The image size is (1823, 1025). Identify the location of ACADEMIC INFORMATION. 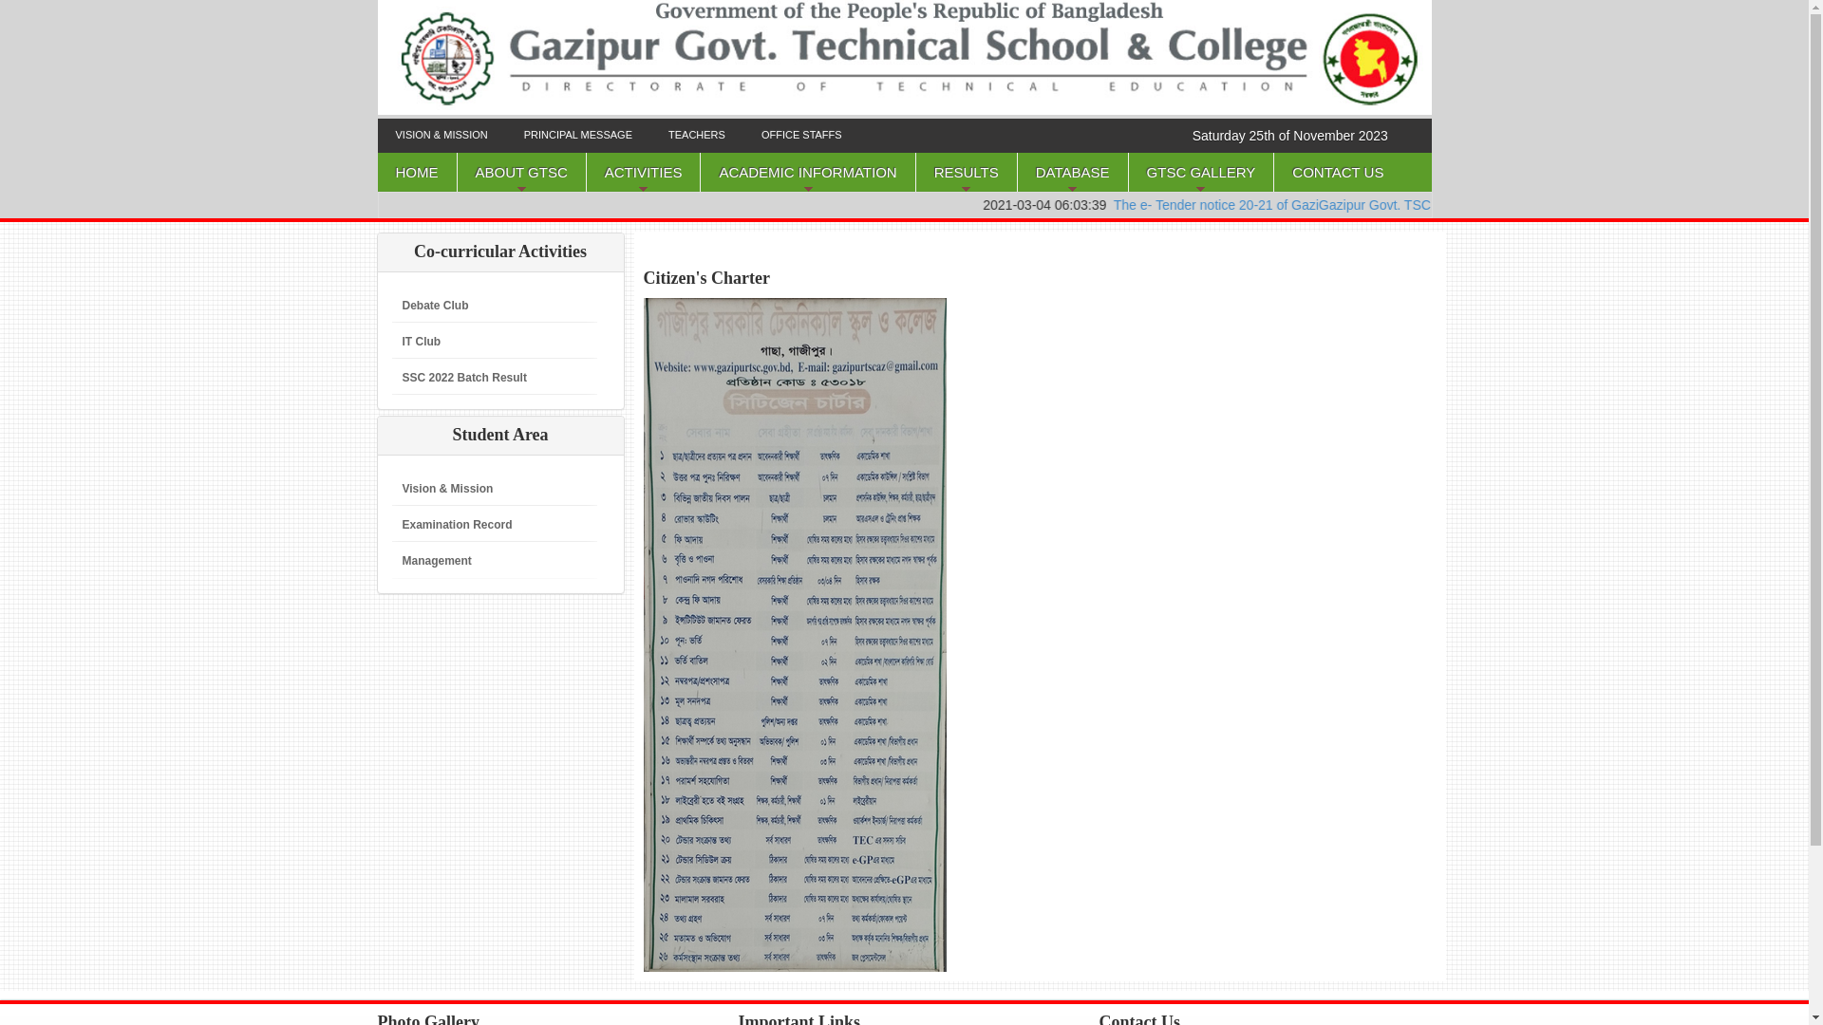
(808, 173).